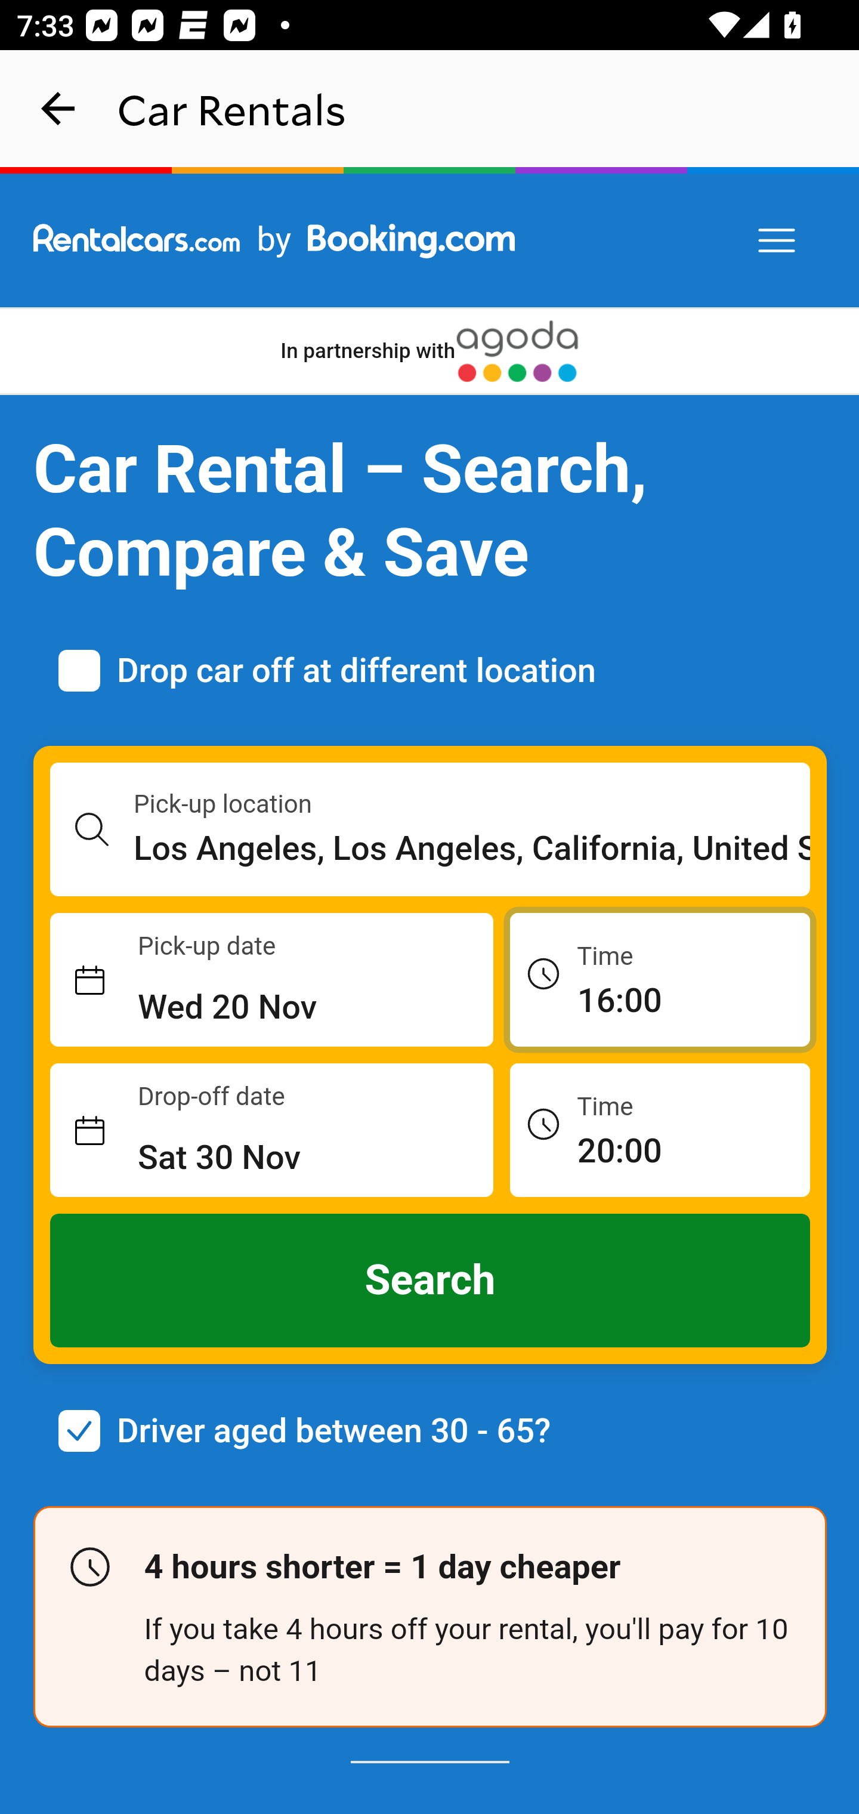 The width and height of the screenshot is (859, 1814). What do you see at coordinates (58, 109) in the screenshot?
I see `navigation_button` at bounding box center [58, 109].